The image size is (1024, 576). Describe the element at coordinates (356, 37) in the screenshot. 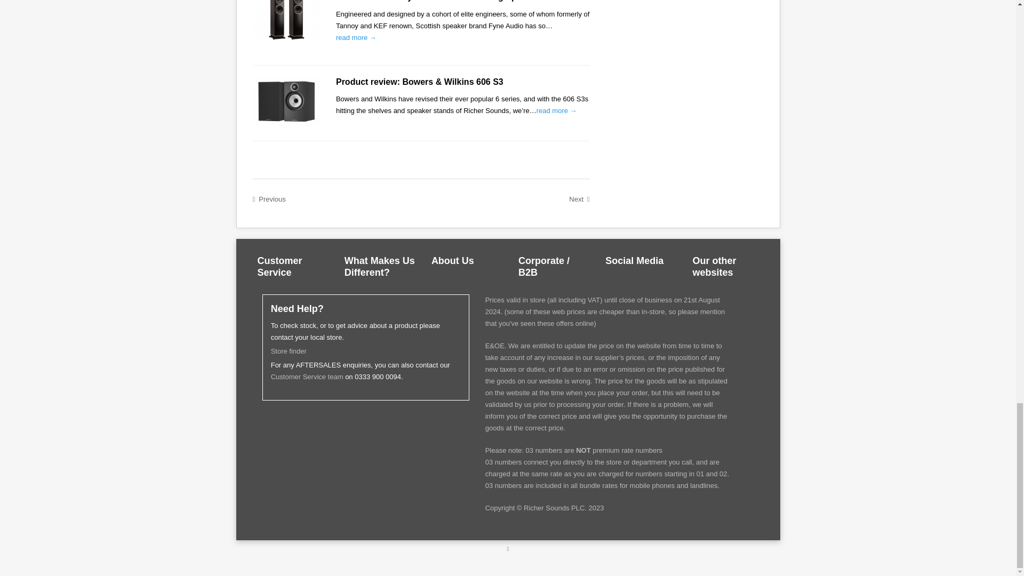

I see `Product review: Fyne F502 Floorstanding Speakers` at that location.